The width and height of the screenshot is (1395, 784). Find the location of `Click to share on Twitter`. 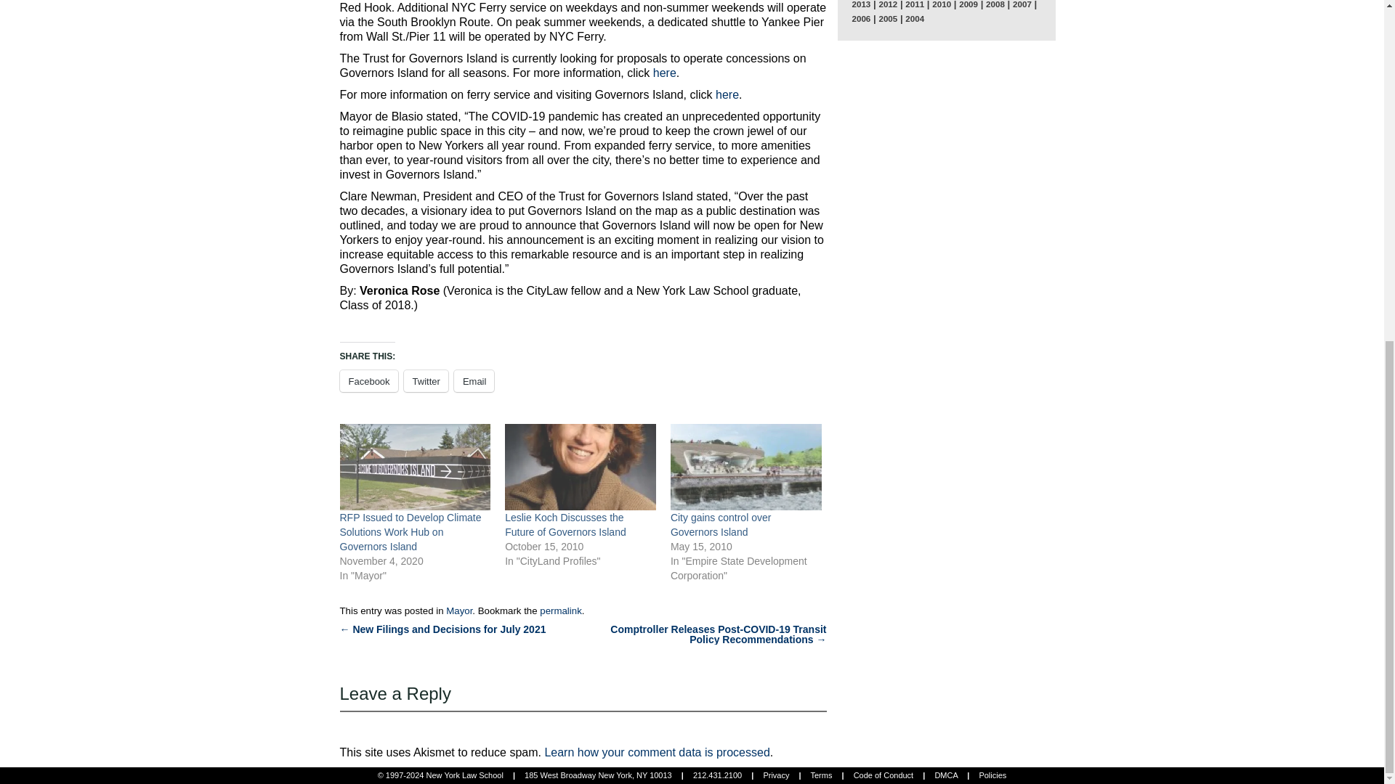

Click to share on Twitter is located at coordinates (426, 380).